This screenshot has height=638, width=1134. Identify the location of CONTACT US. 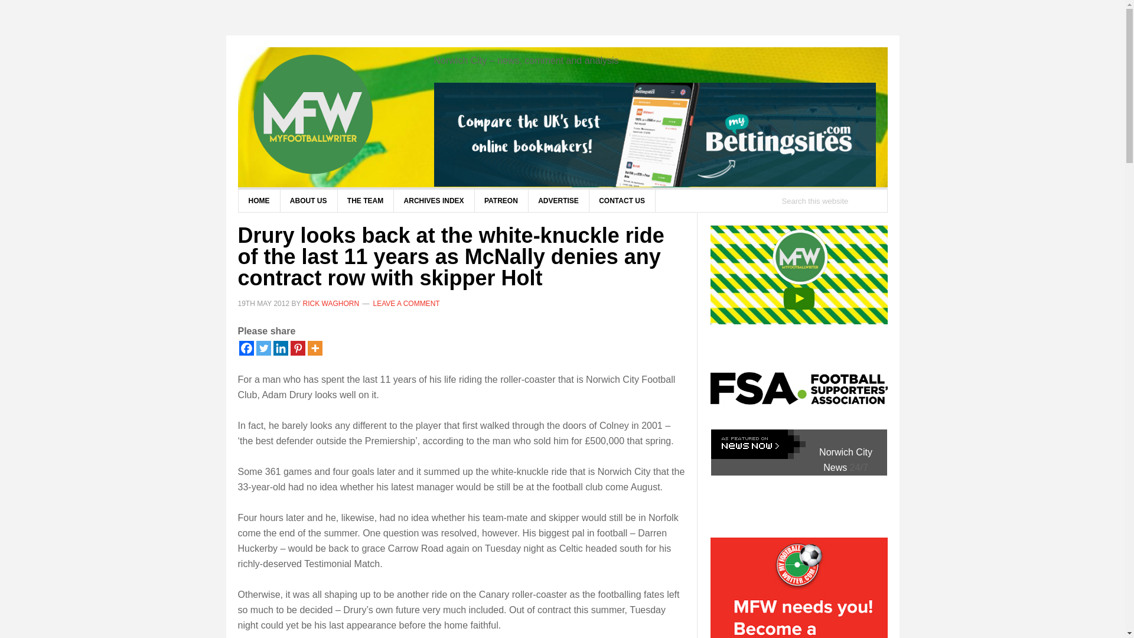
(621, 200).